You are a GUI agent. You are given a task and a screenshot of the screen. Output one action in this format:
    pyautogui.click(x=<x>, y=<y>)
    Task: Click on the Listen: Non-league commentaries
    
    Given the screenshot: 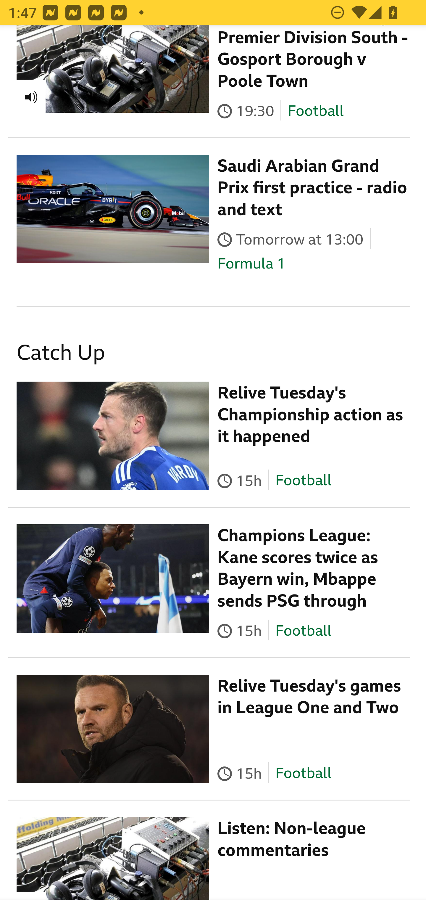 What is the action you would take?
    pyautogui.click(x=292, y=840)
    